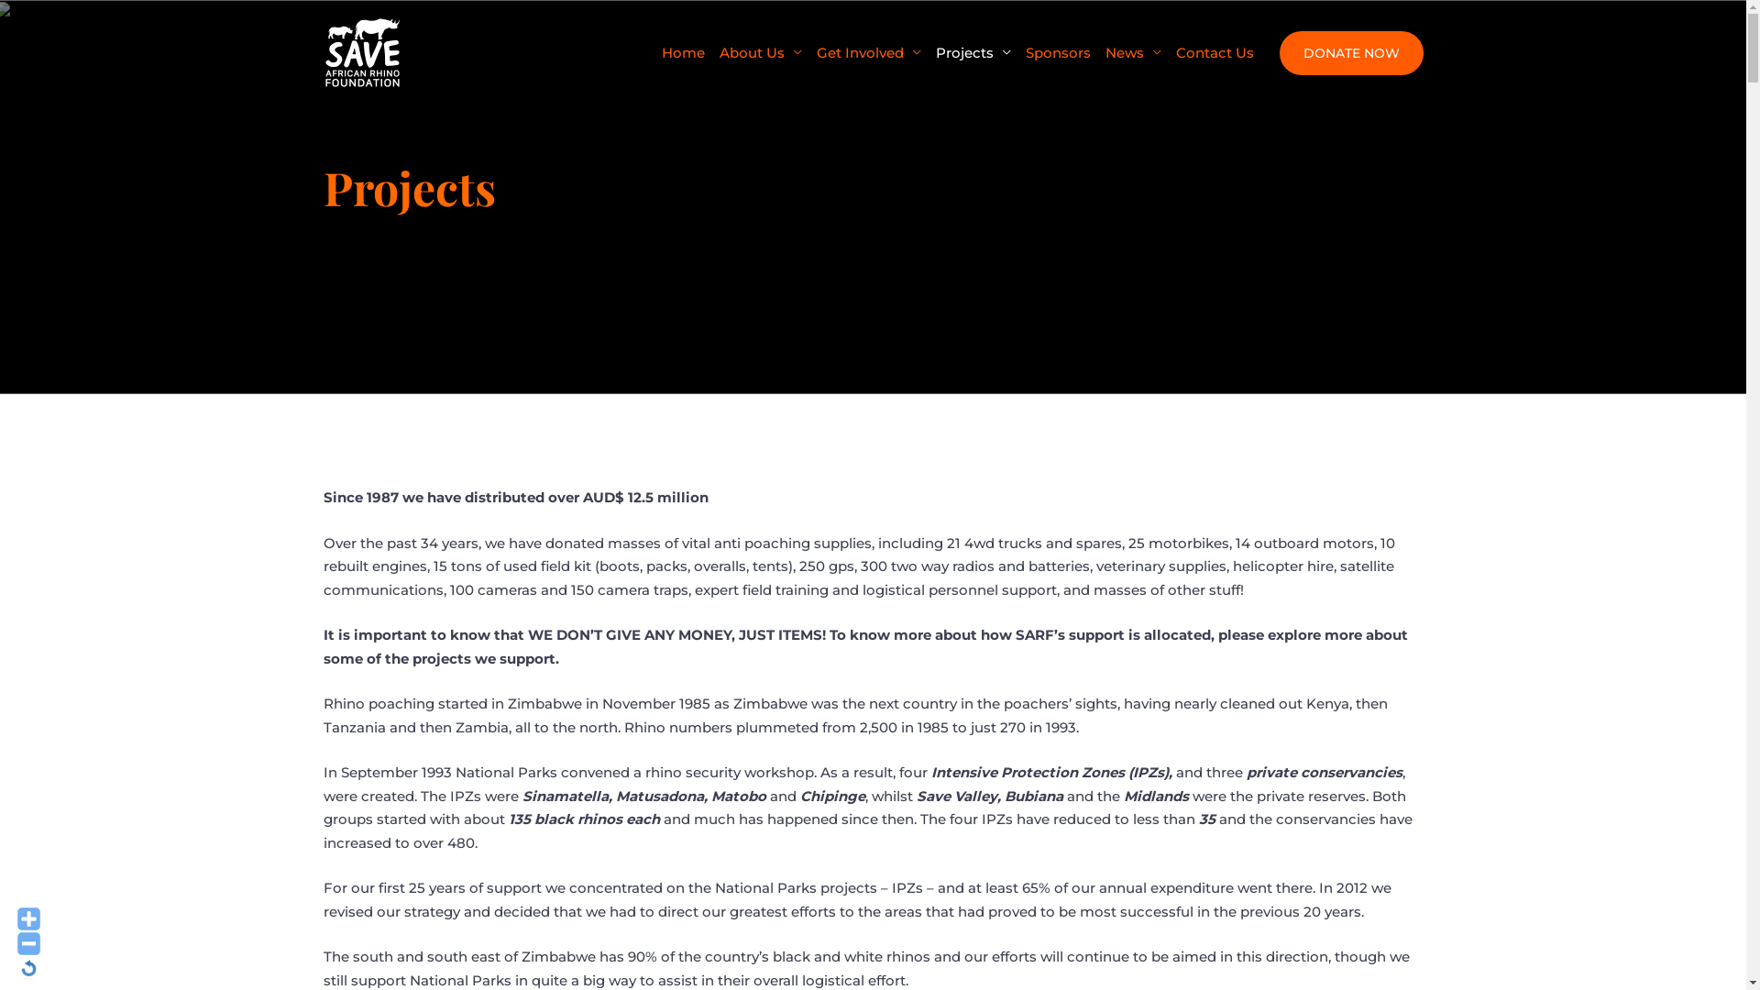 Image resolution: width=1760 pixels, height=990 pixels. I want to click on Decrease font size, so click(29, 944).